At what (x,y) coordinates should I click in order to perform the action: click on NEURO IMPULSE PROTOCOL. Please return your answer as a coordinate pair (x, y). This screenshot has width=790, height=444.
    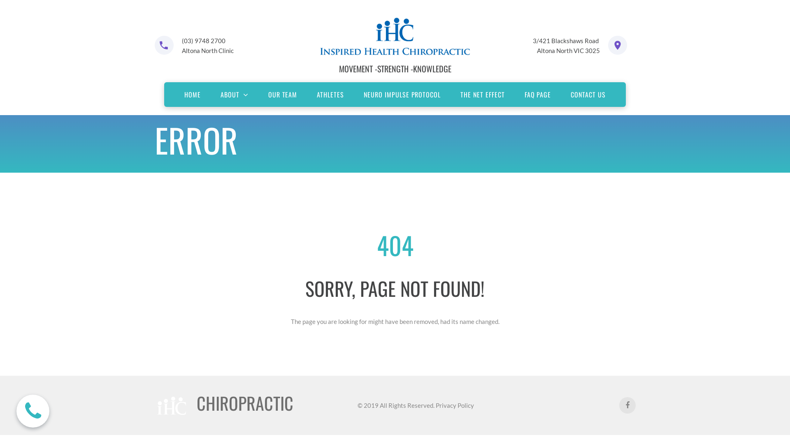
    Looking at the image, I should click on (402, 95).